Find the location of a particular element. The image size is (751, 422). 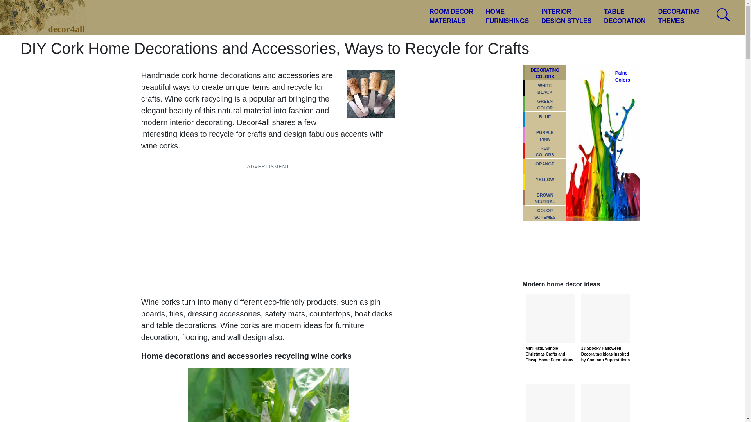

BLUE is located at coordinates (566, 16).